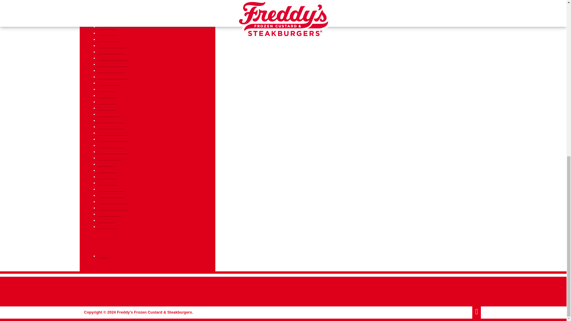 The height and width of the screenshot is (321, 571). What do you see at coordinates (111, 52) in the screenshot?
I see `January 2018` at bounding box center [111, 52].